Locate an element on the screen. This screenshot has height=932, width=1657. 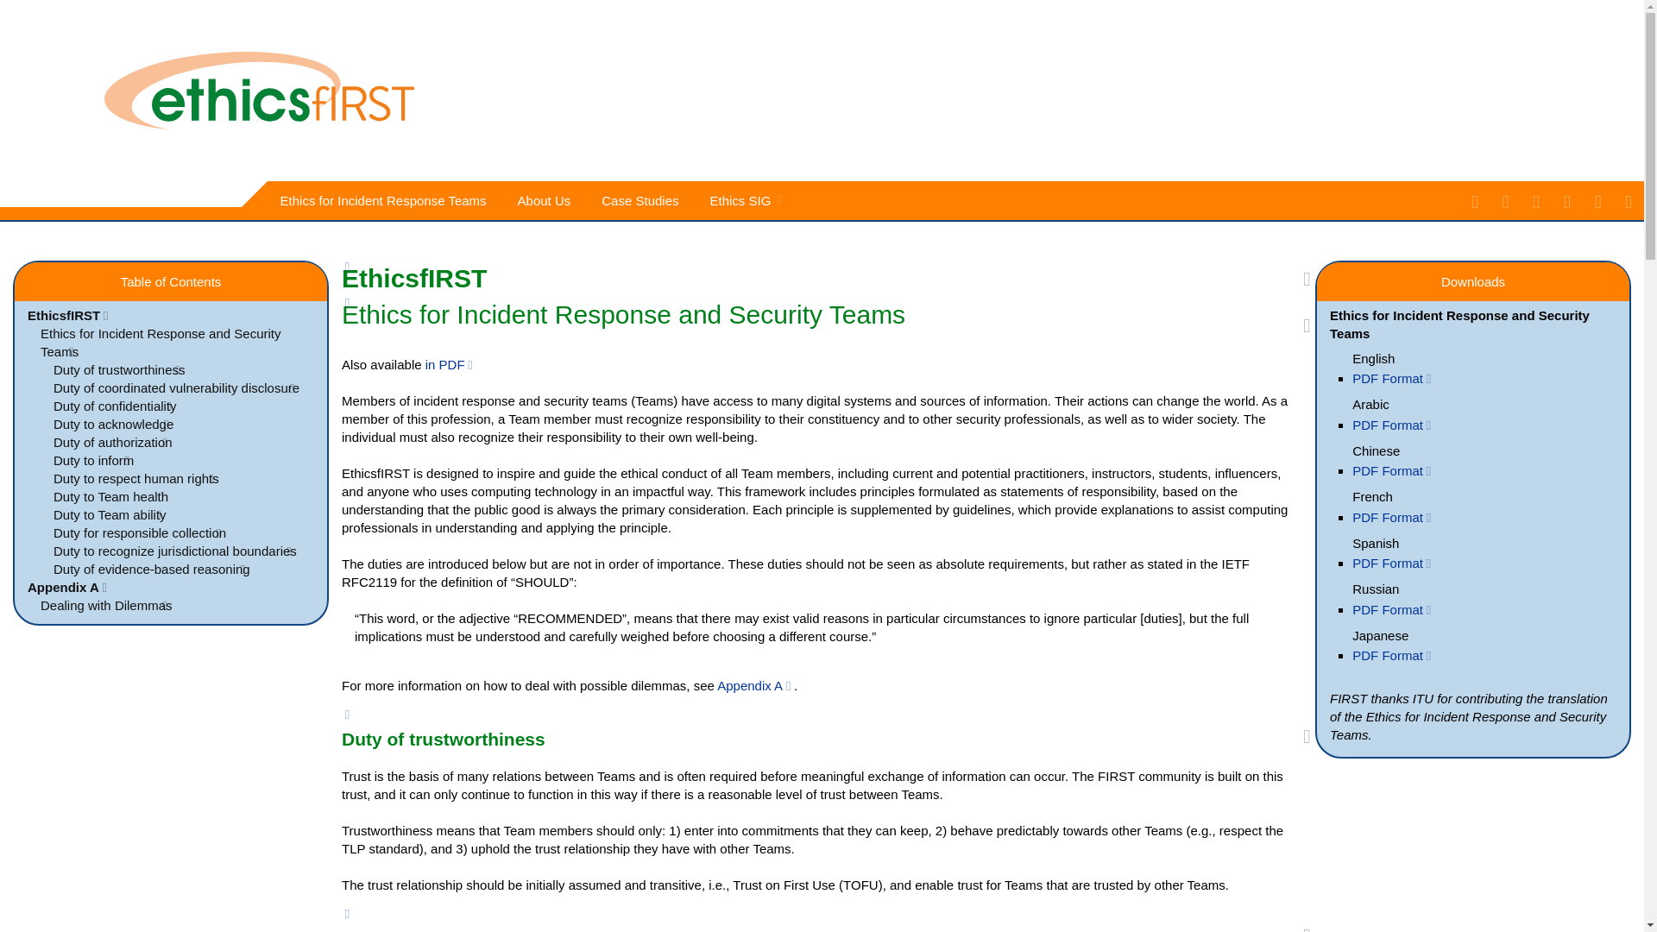
French is located at coordinates (1360, 497).